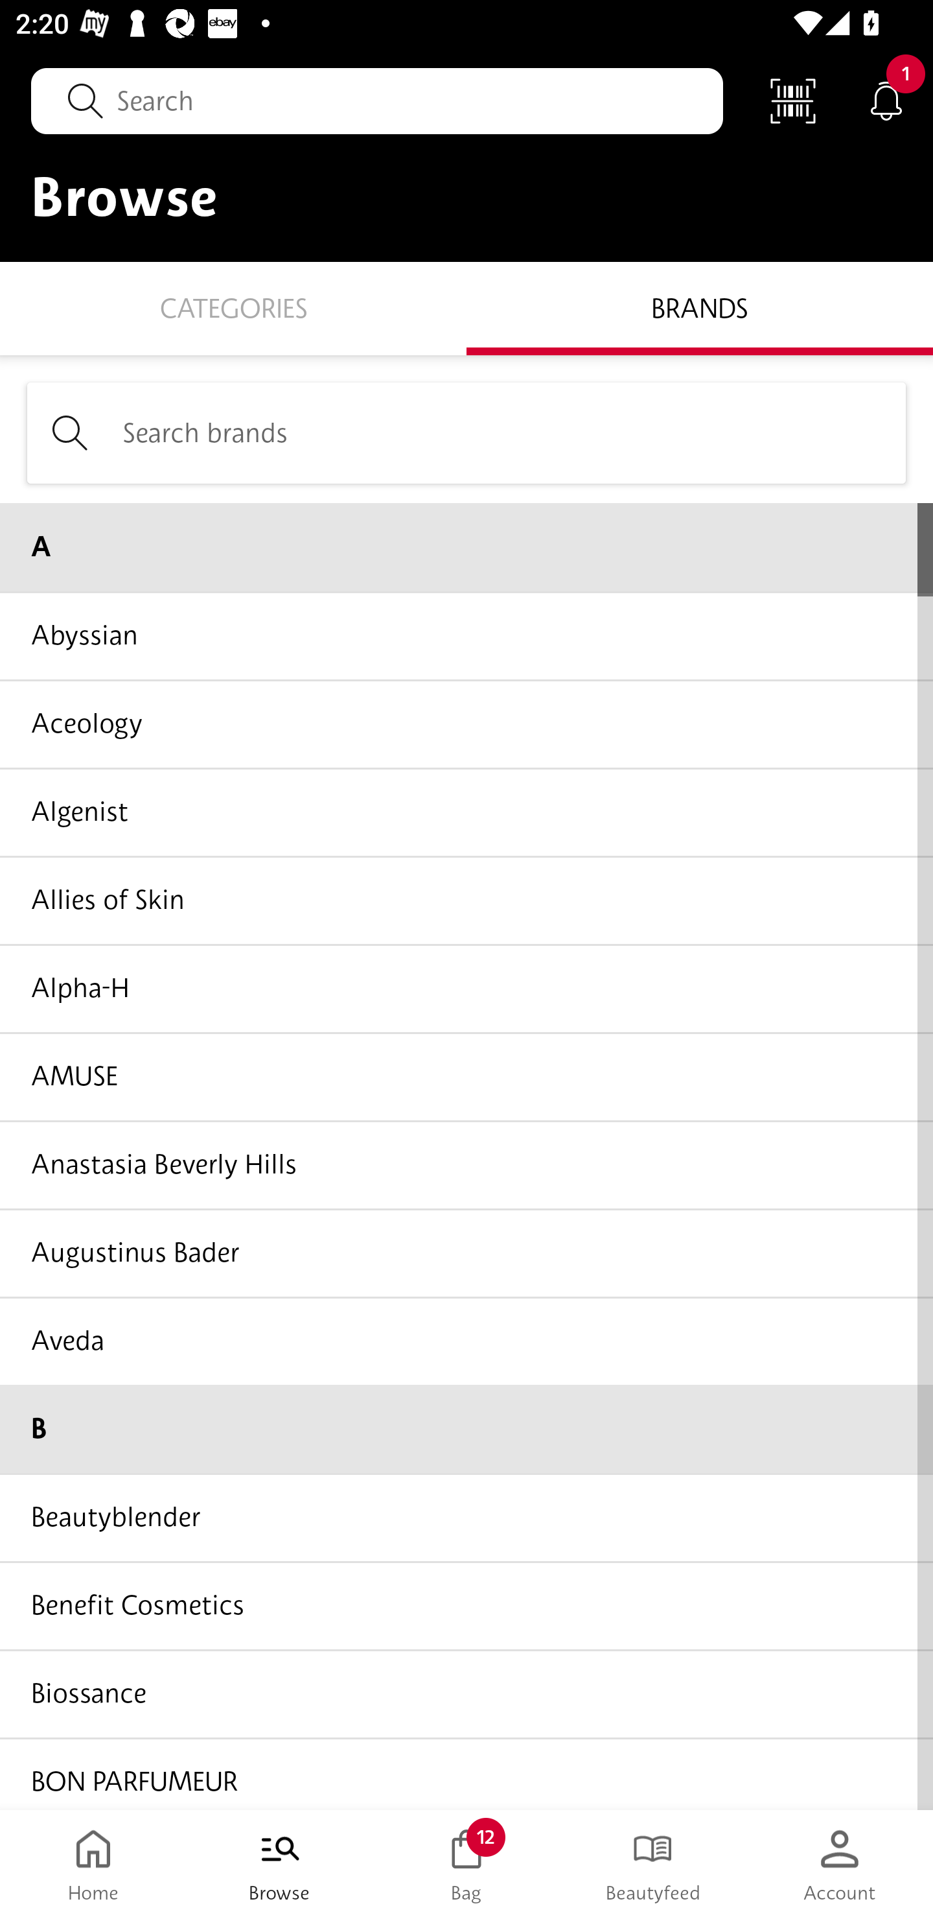 This screenshot has height=1919, width=933. Describe the element at coordinates (466, 1772) in the screenshot. I see `BON PARFUMEUR` at that location.